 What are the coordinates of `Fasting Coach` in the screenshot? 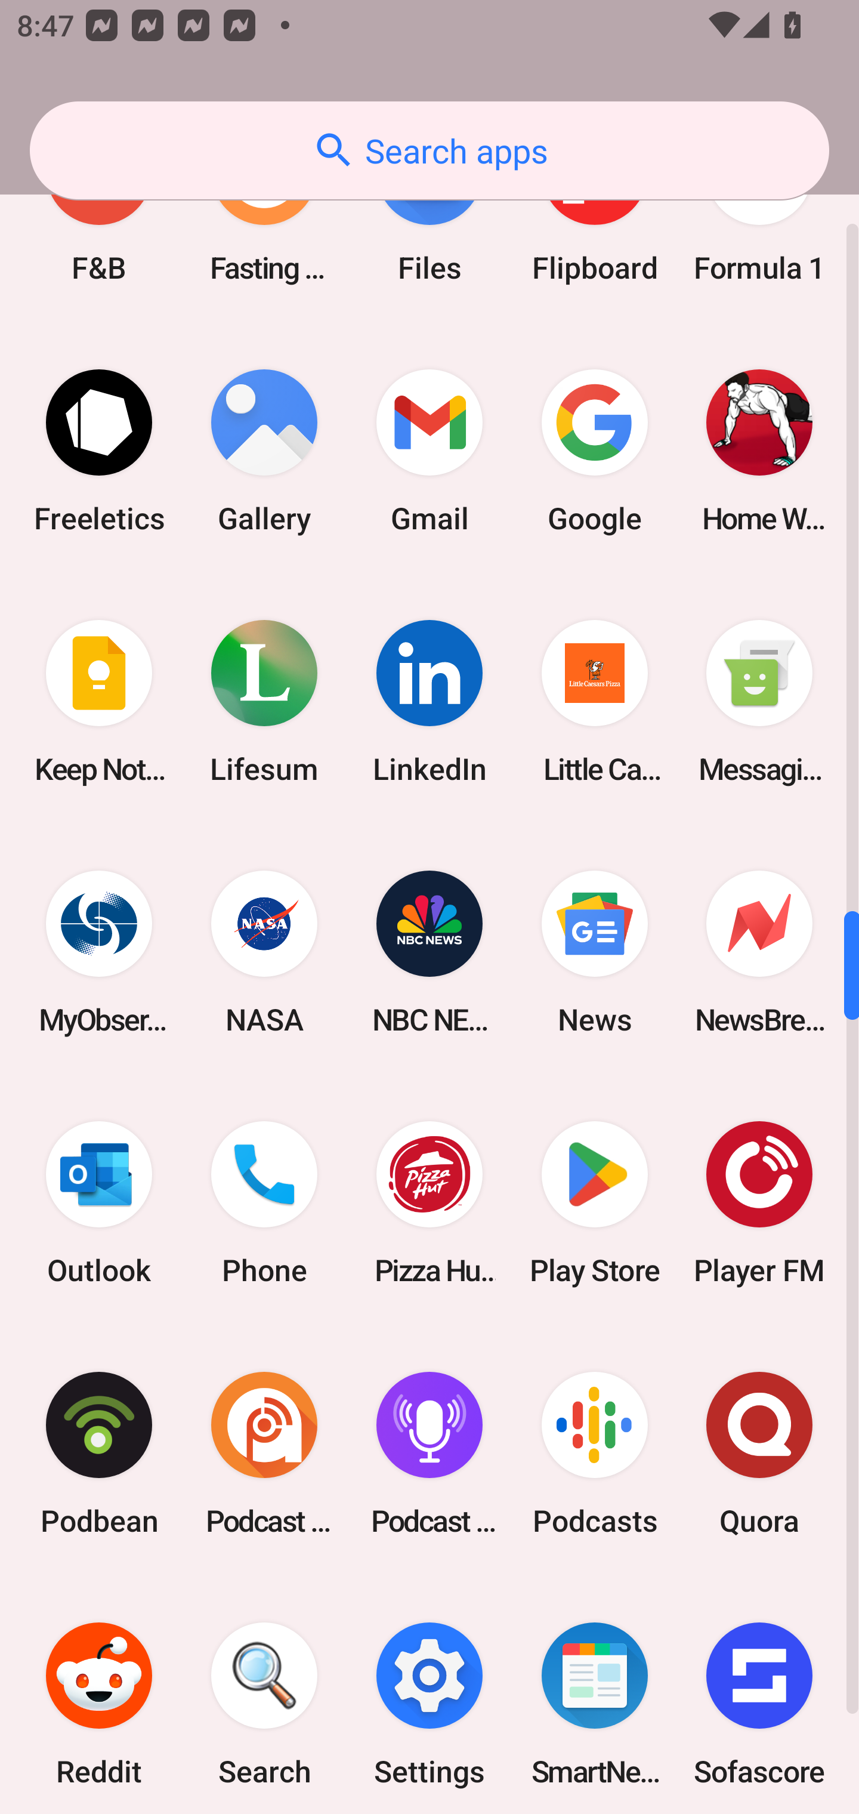 It's located at (264, 223).